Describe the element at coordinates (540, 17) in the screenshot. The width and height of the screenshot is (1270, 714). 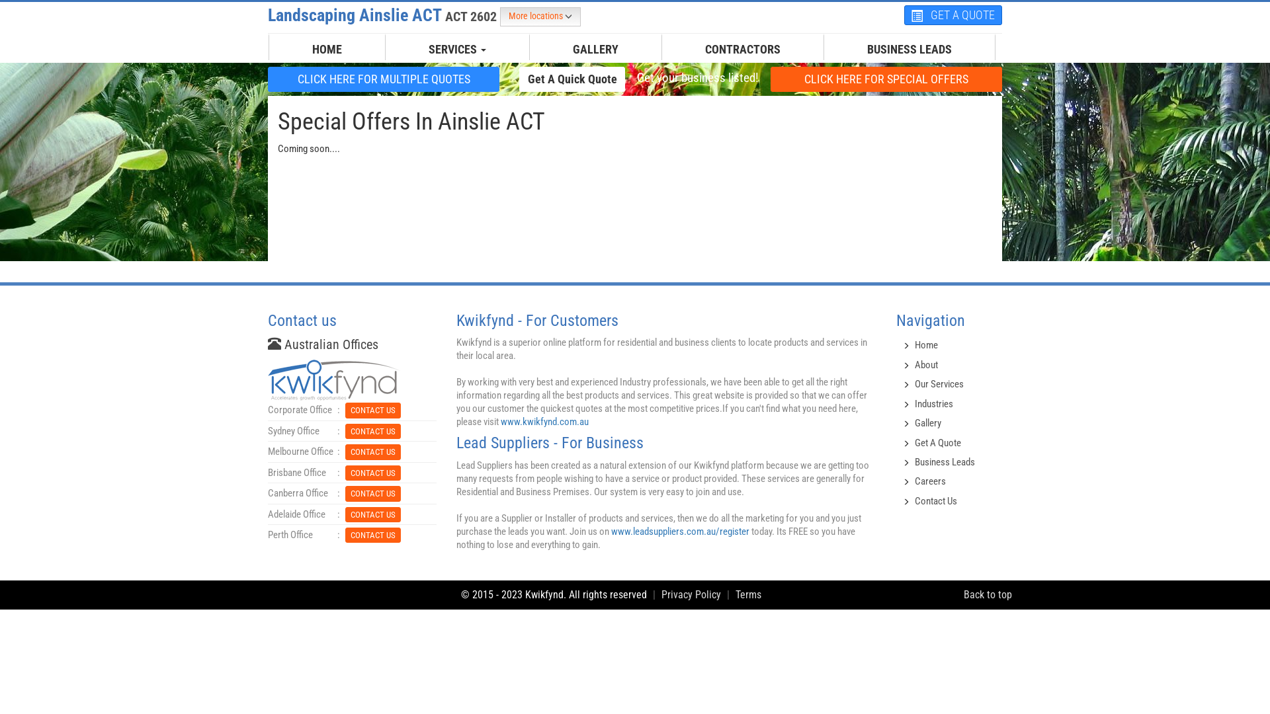
I see `More locations` at that location.